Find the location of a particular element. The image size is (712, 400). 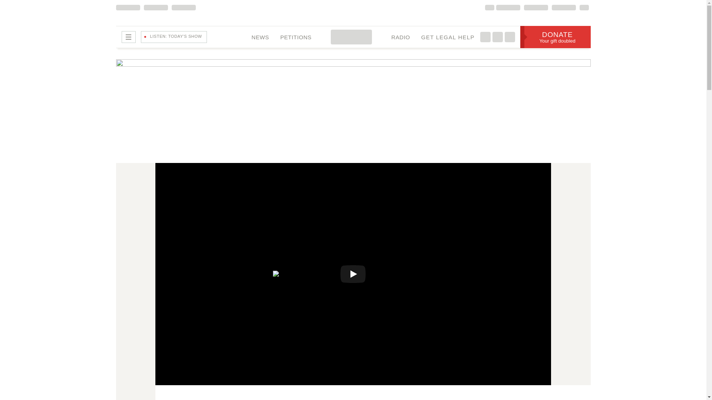

PETITIONS is located at coordinates (556, 37).